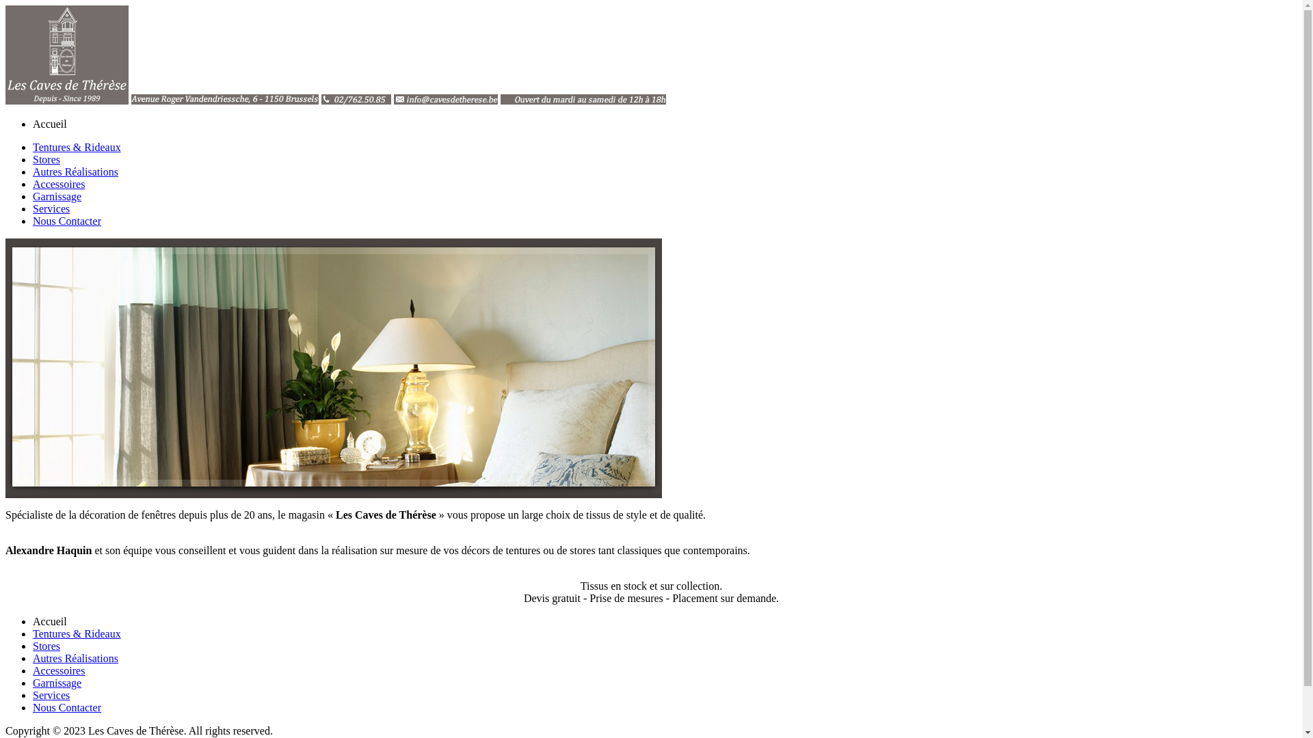 This screenshot has width=1313, height=738. Describe the element at coordinates (47, 160) in the screenshot. I see `Stores` at that location.